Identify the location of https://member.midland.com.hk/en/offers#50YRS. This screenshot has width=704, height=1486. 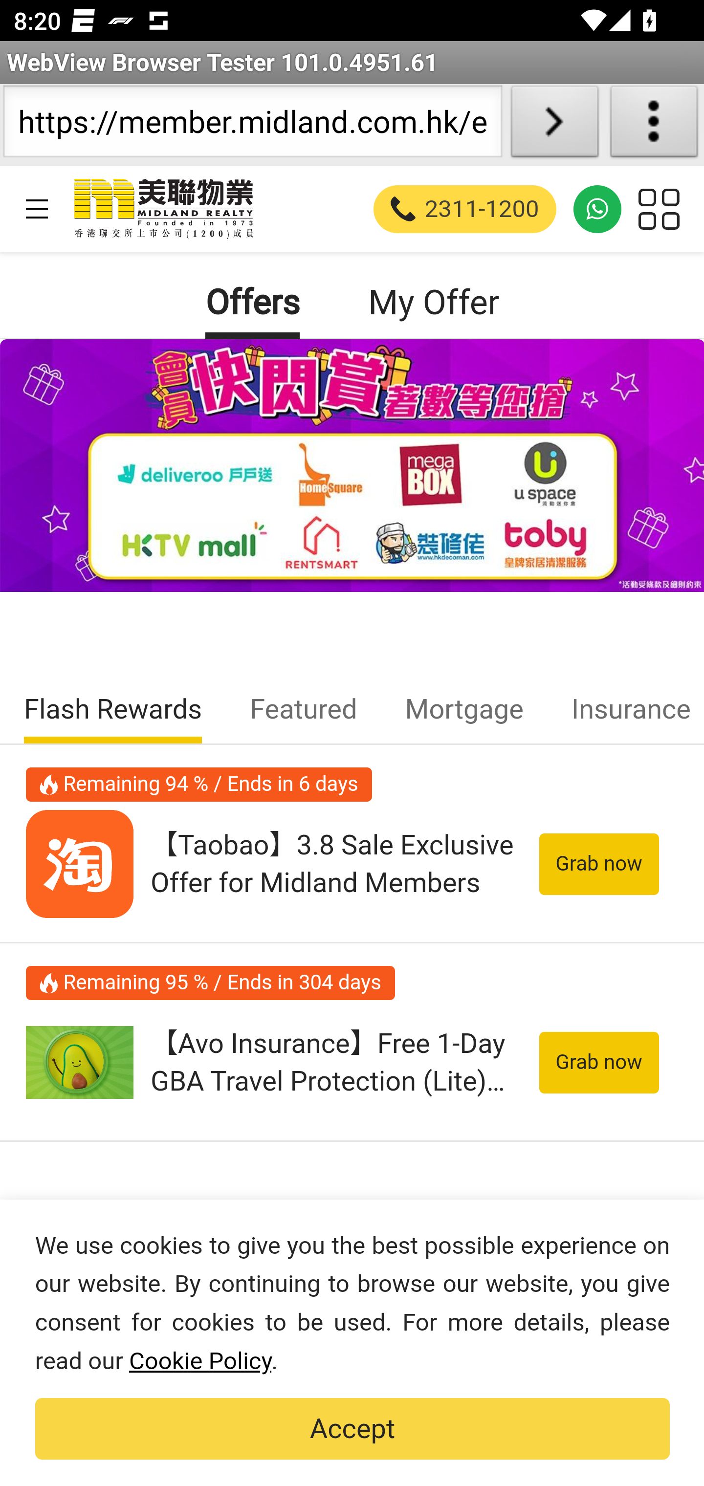
(252, 125).